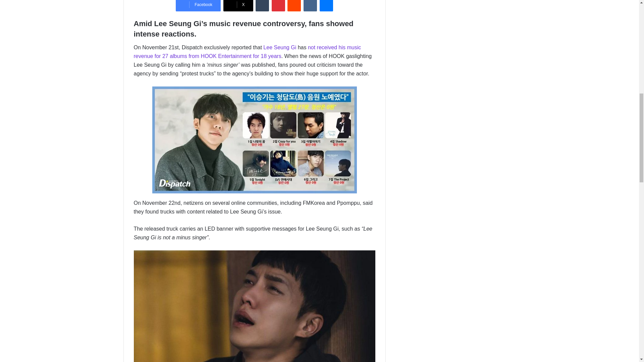 The width and height of the screenshot is (644, 362). Describe the element at coordinates (294, 5) in the screenshot. I see `Reddit` at that location.